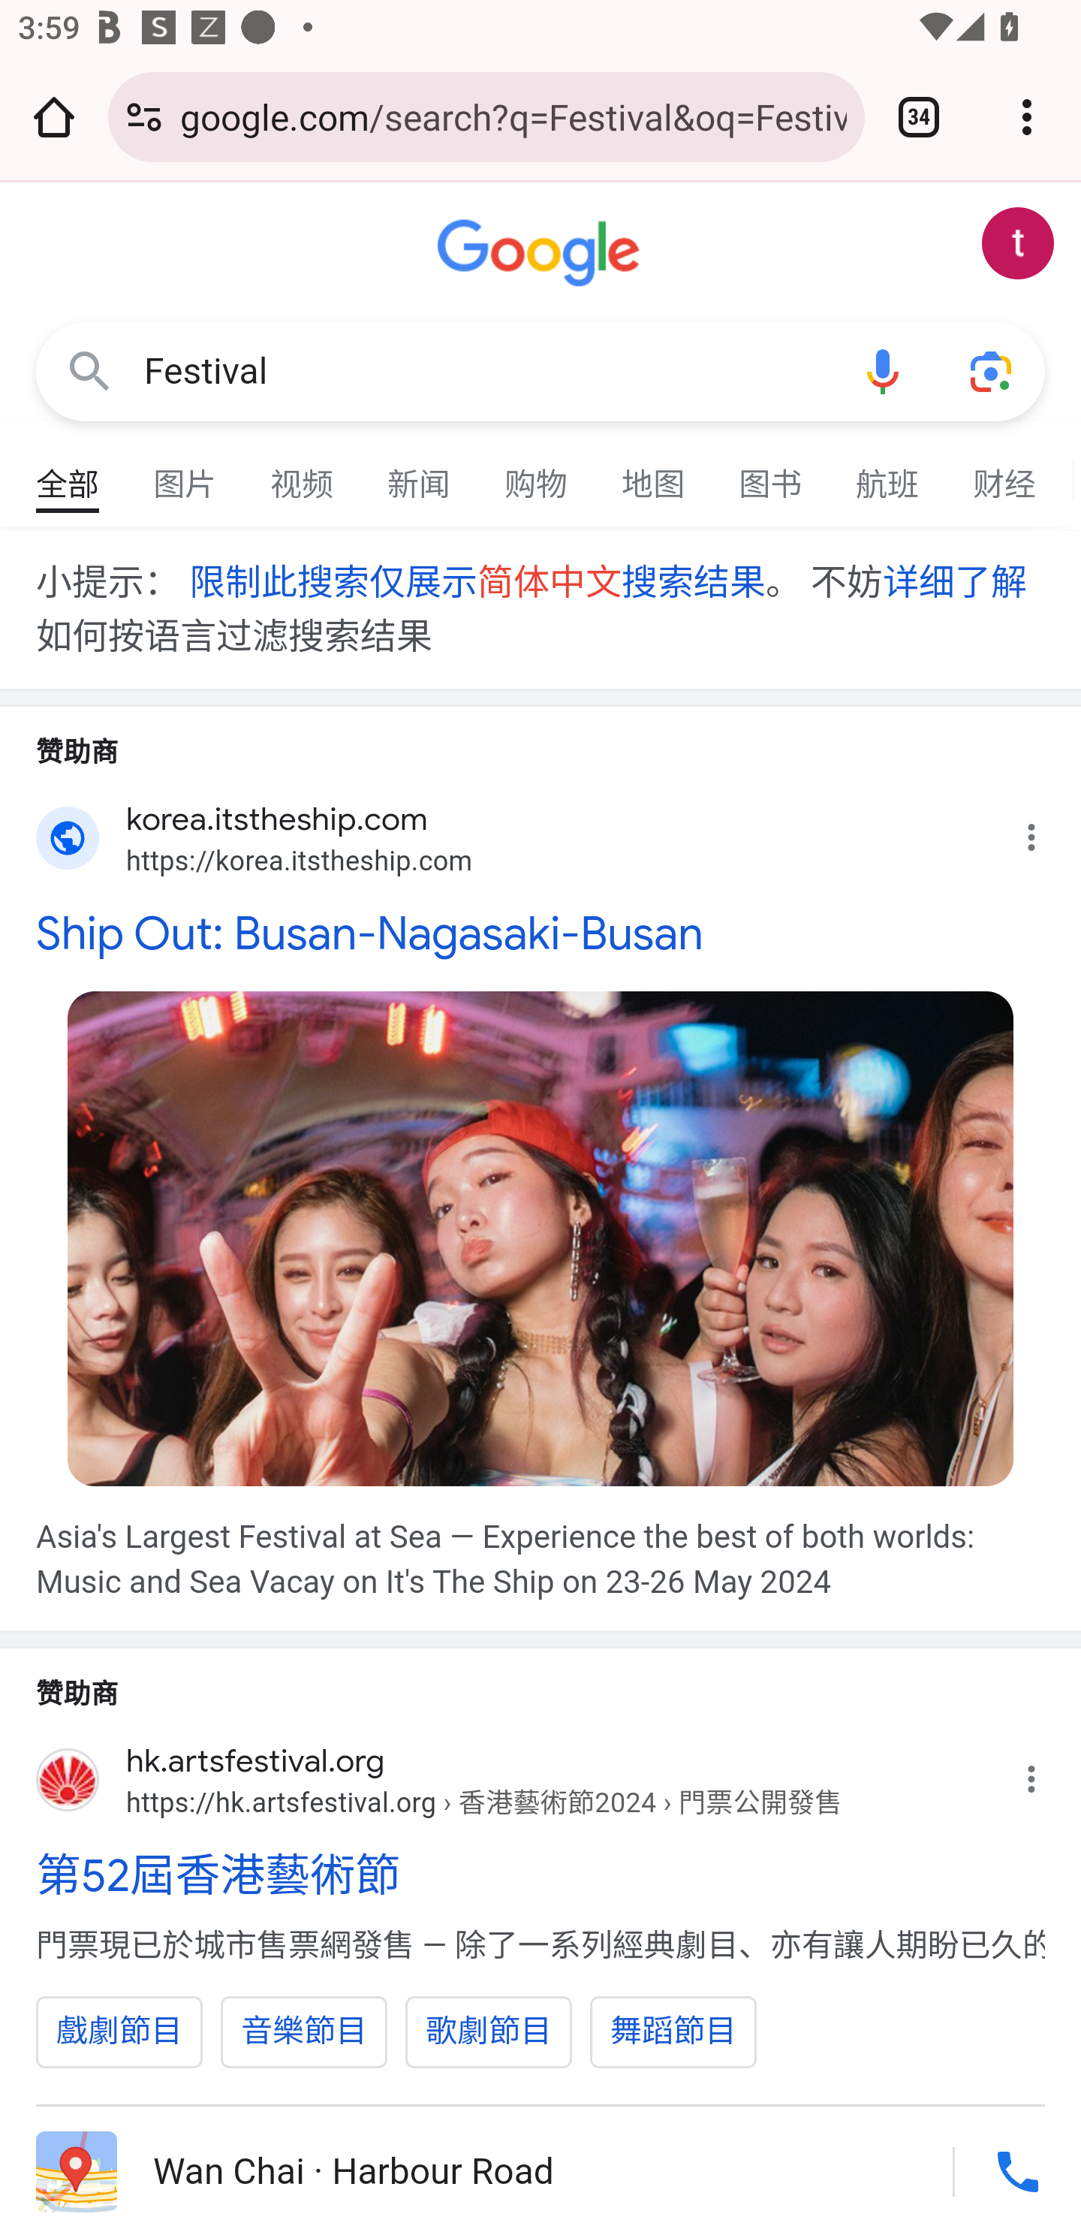 The width and height of the screenshot is (1081, 2223). Describe the element at coordinates (120, 2032) in the screenshot. I see `戲劇節目` at that location.